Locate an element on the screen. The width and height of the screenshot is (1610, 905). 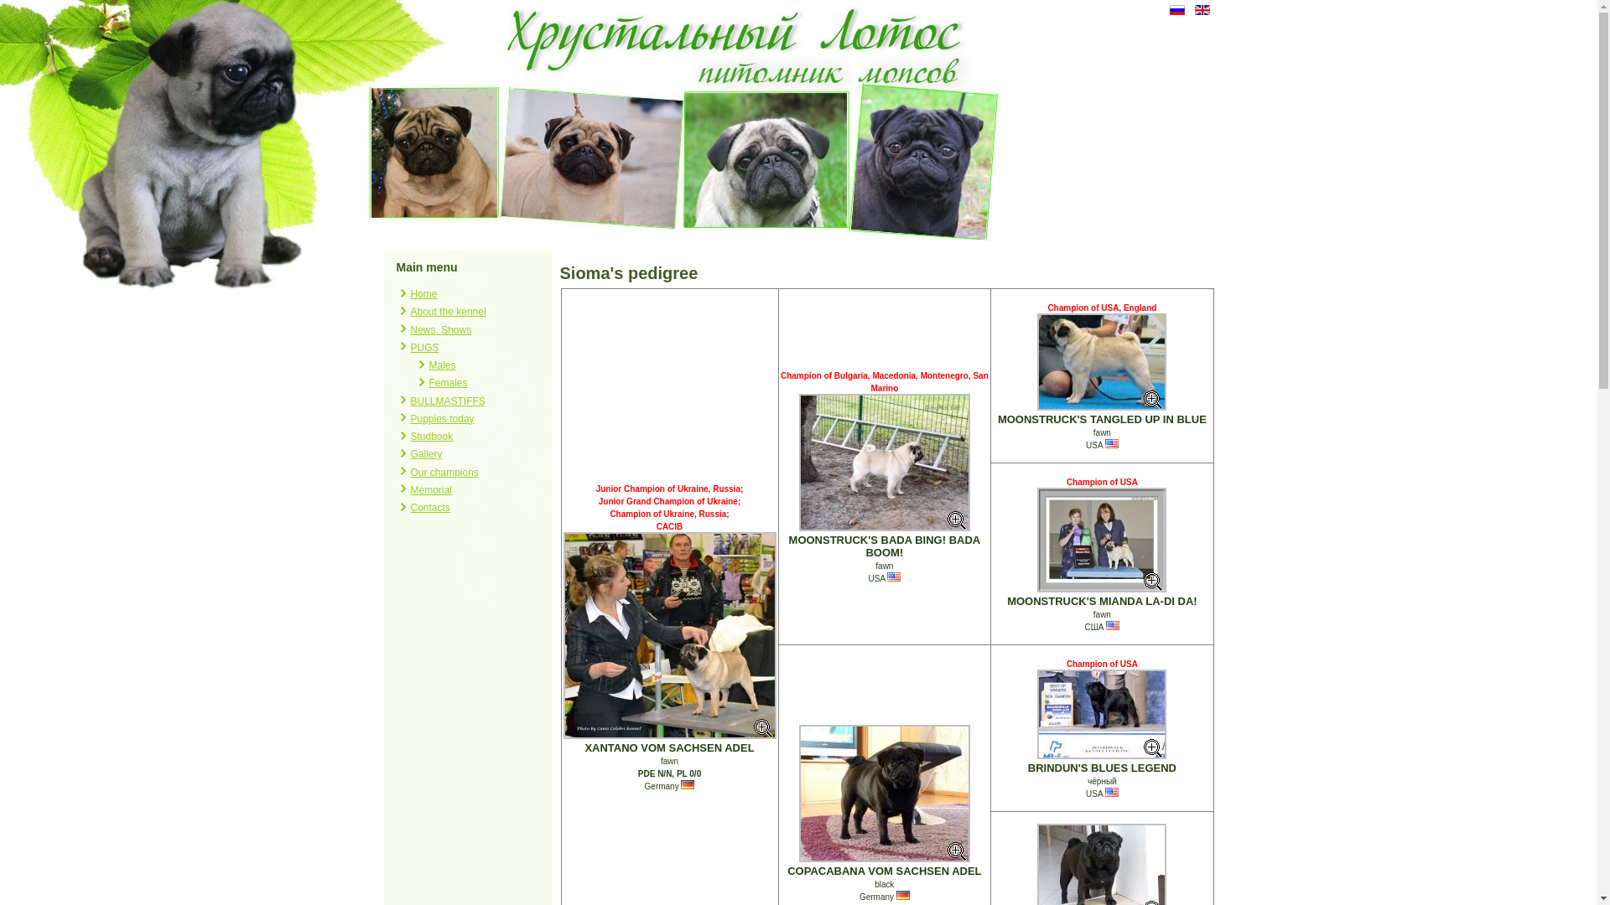
Copacabana Vom Sachsen Adel is located at coordinates (885, 794).